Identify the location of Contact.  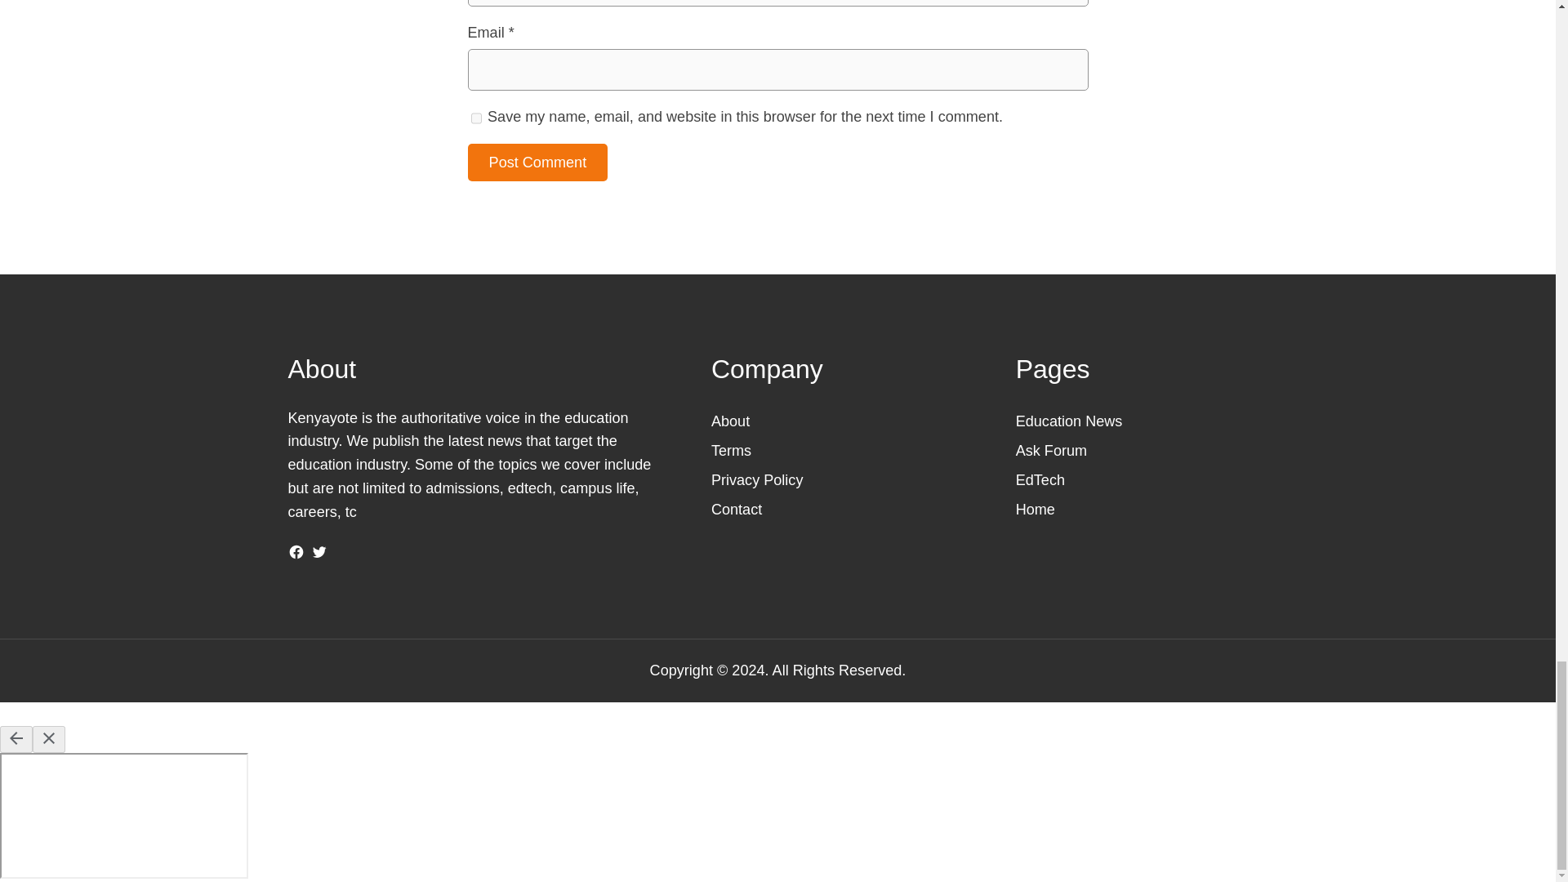
(737, 510).